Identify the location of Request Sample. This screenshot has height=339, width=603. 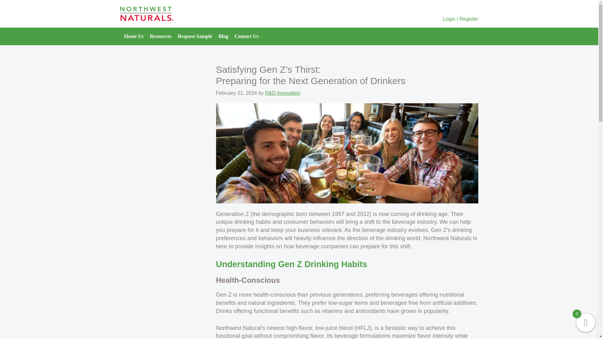
(195, 36).